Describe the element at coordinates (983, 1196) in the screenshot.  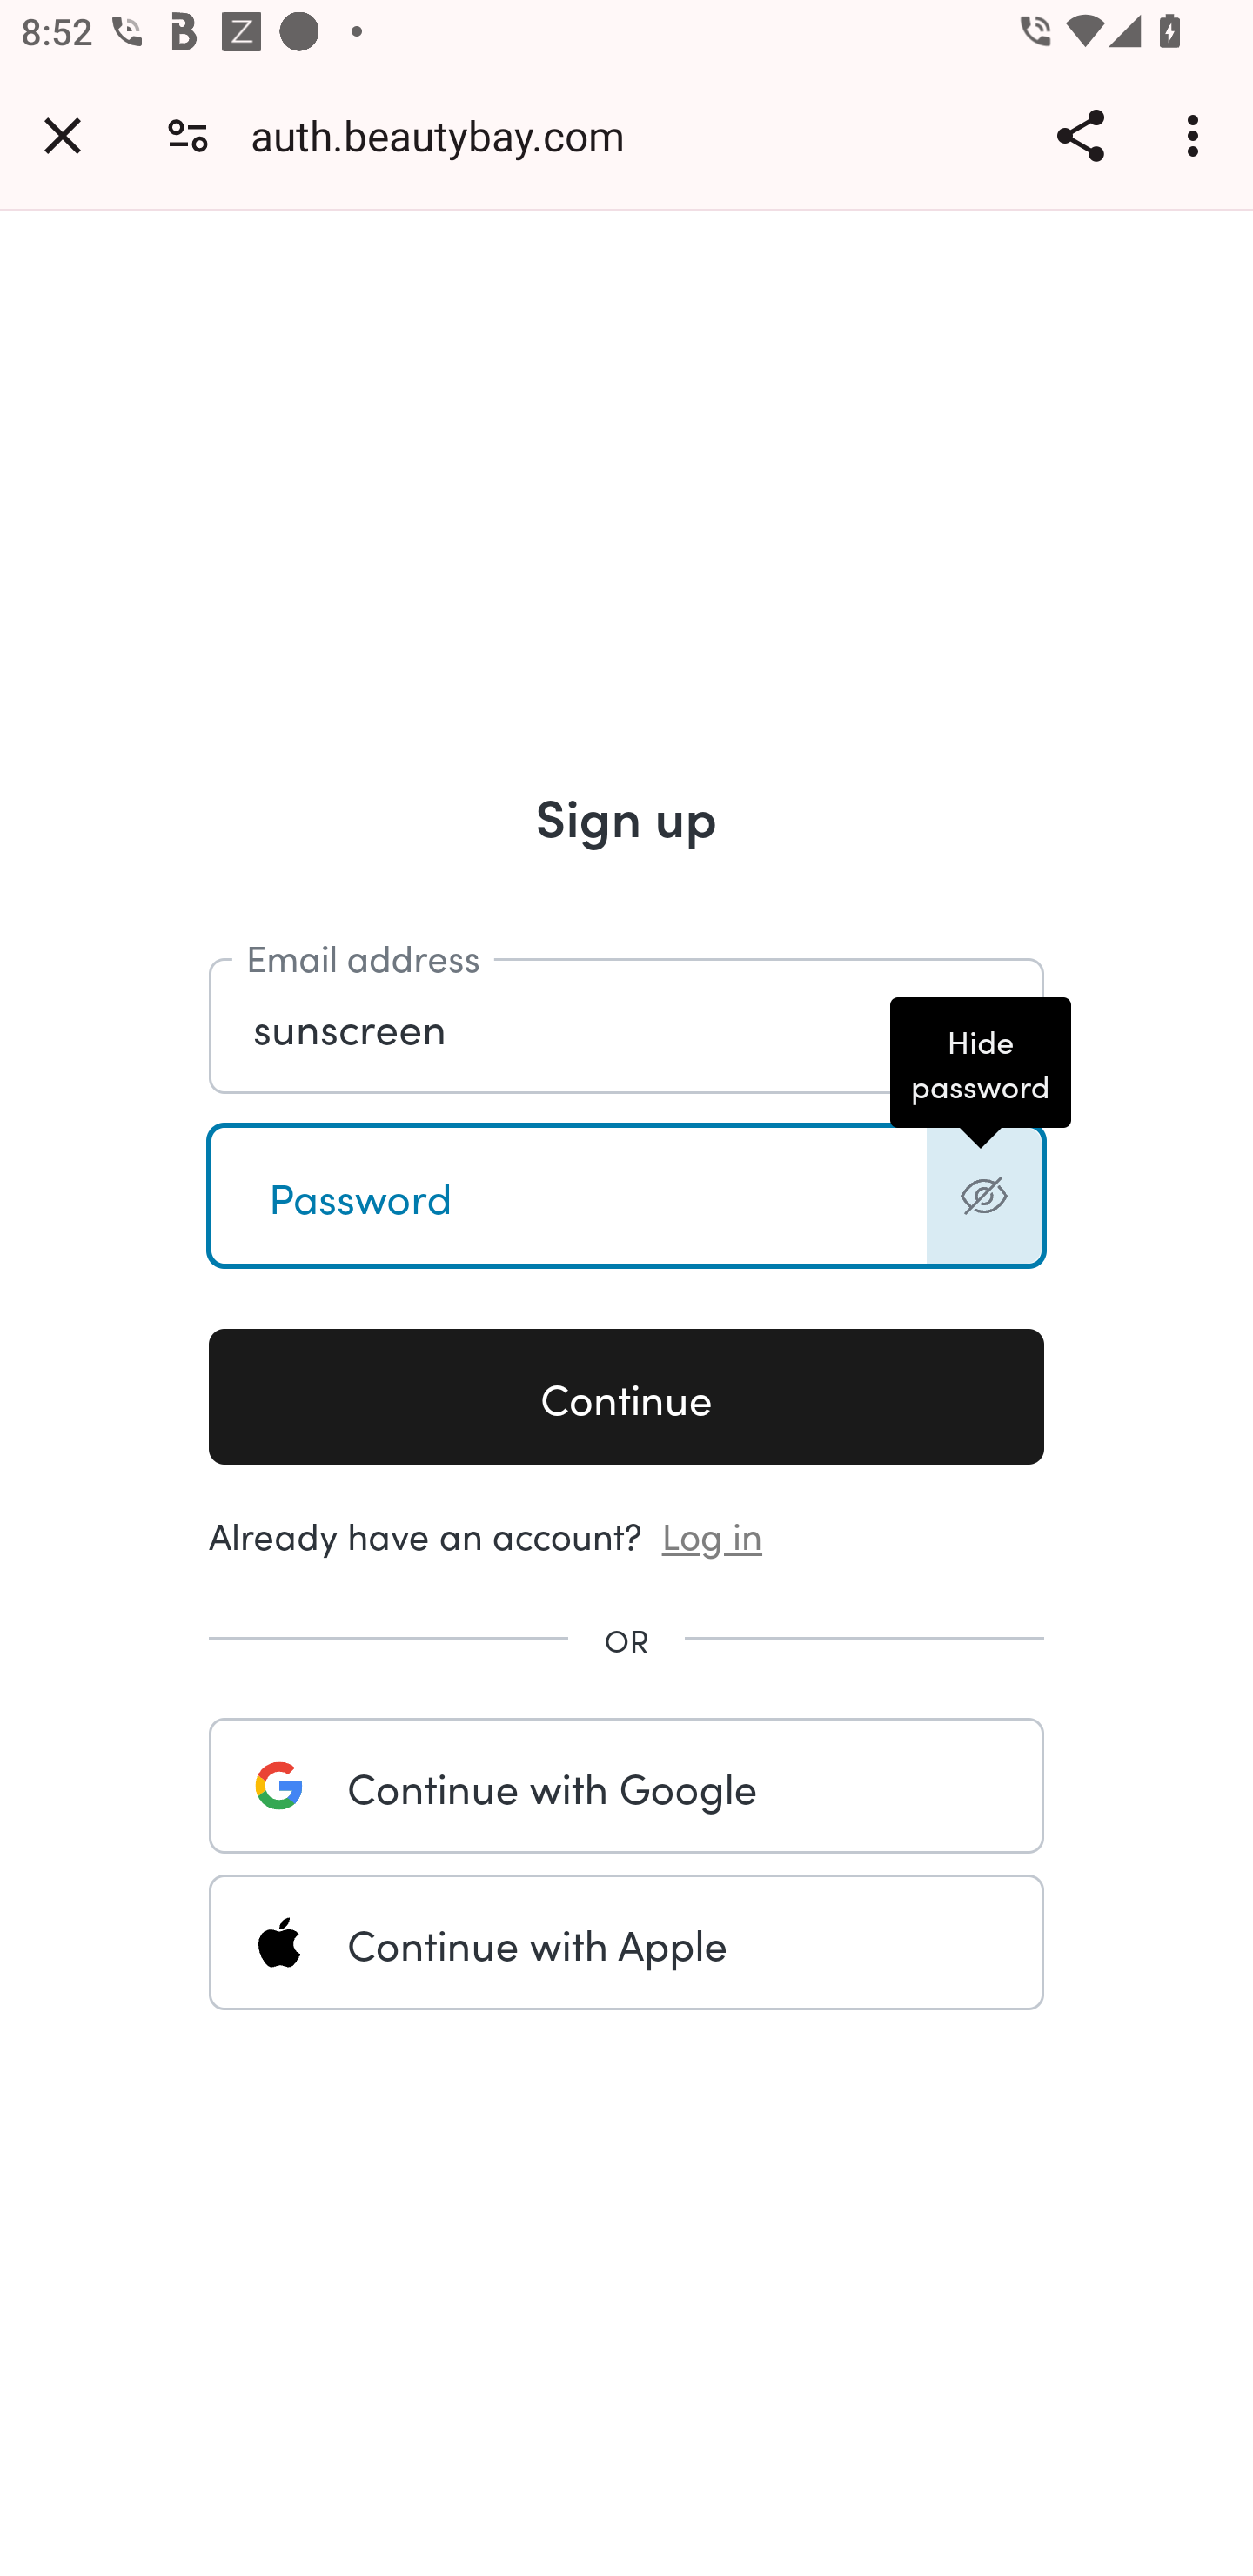
I see `Hide password` at that location.